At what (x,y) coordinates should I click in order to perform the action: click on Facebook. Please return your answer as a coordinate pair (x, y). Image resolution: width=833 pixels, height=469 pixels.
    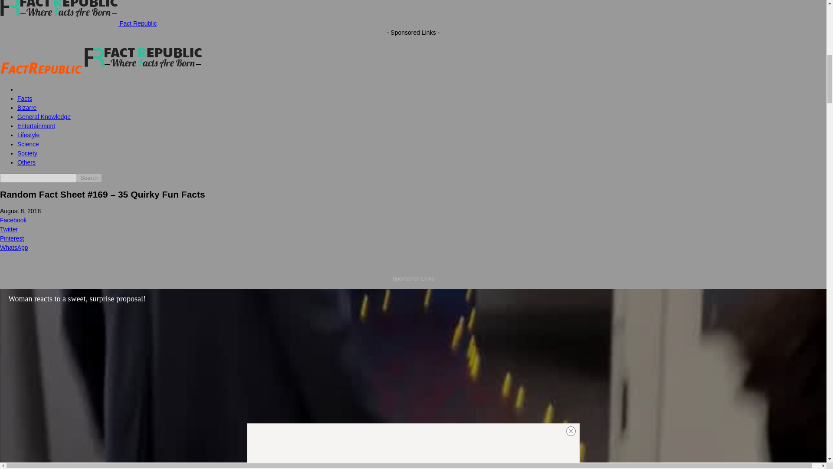
    Looking at the image, I should click on (413, 220).